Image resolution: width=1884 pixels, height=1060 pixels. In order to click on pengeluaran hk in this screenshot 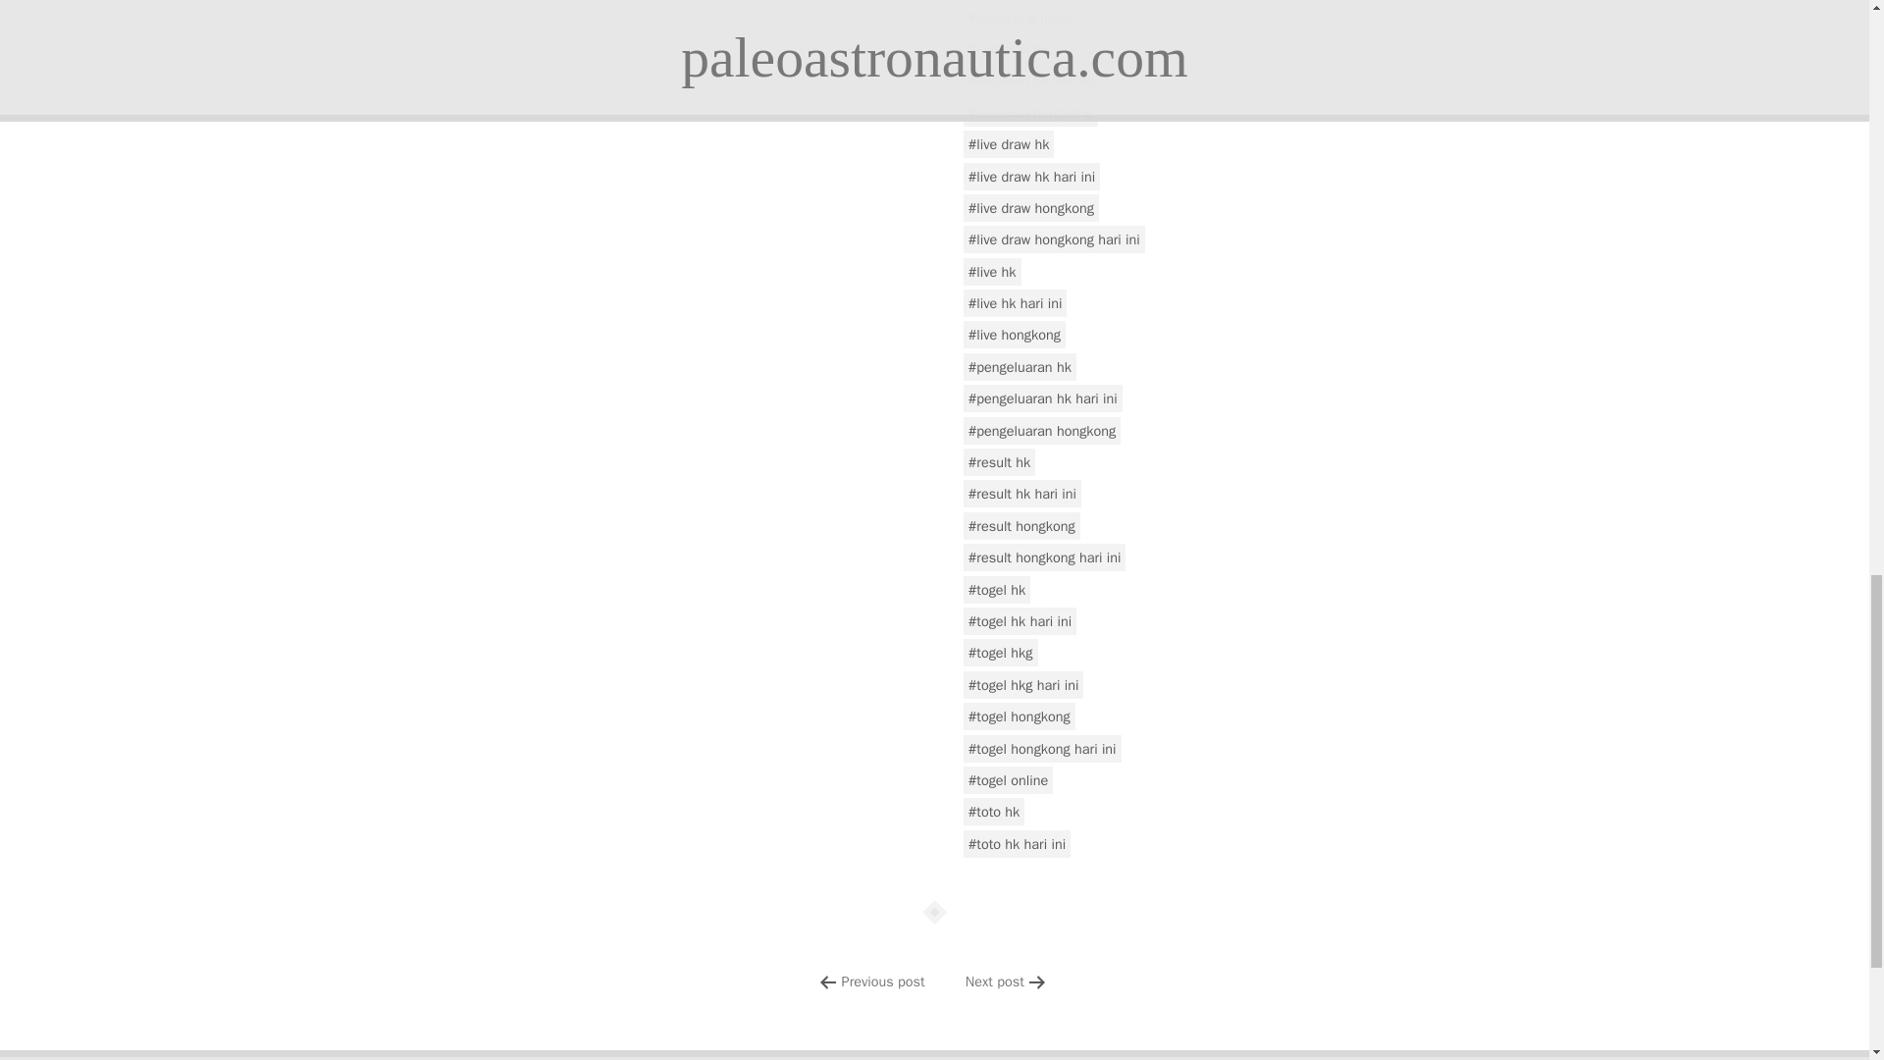, I will do `click(1019, 366)`.